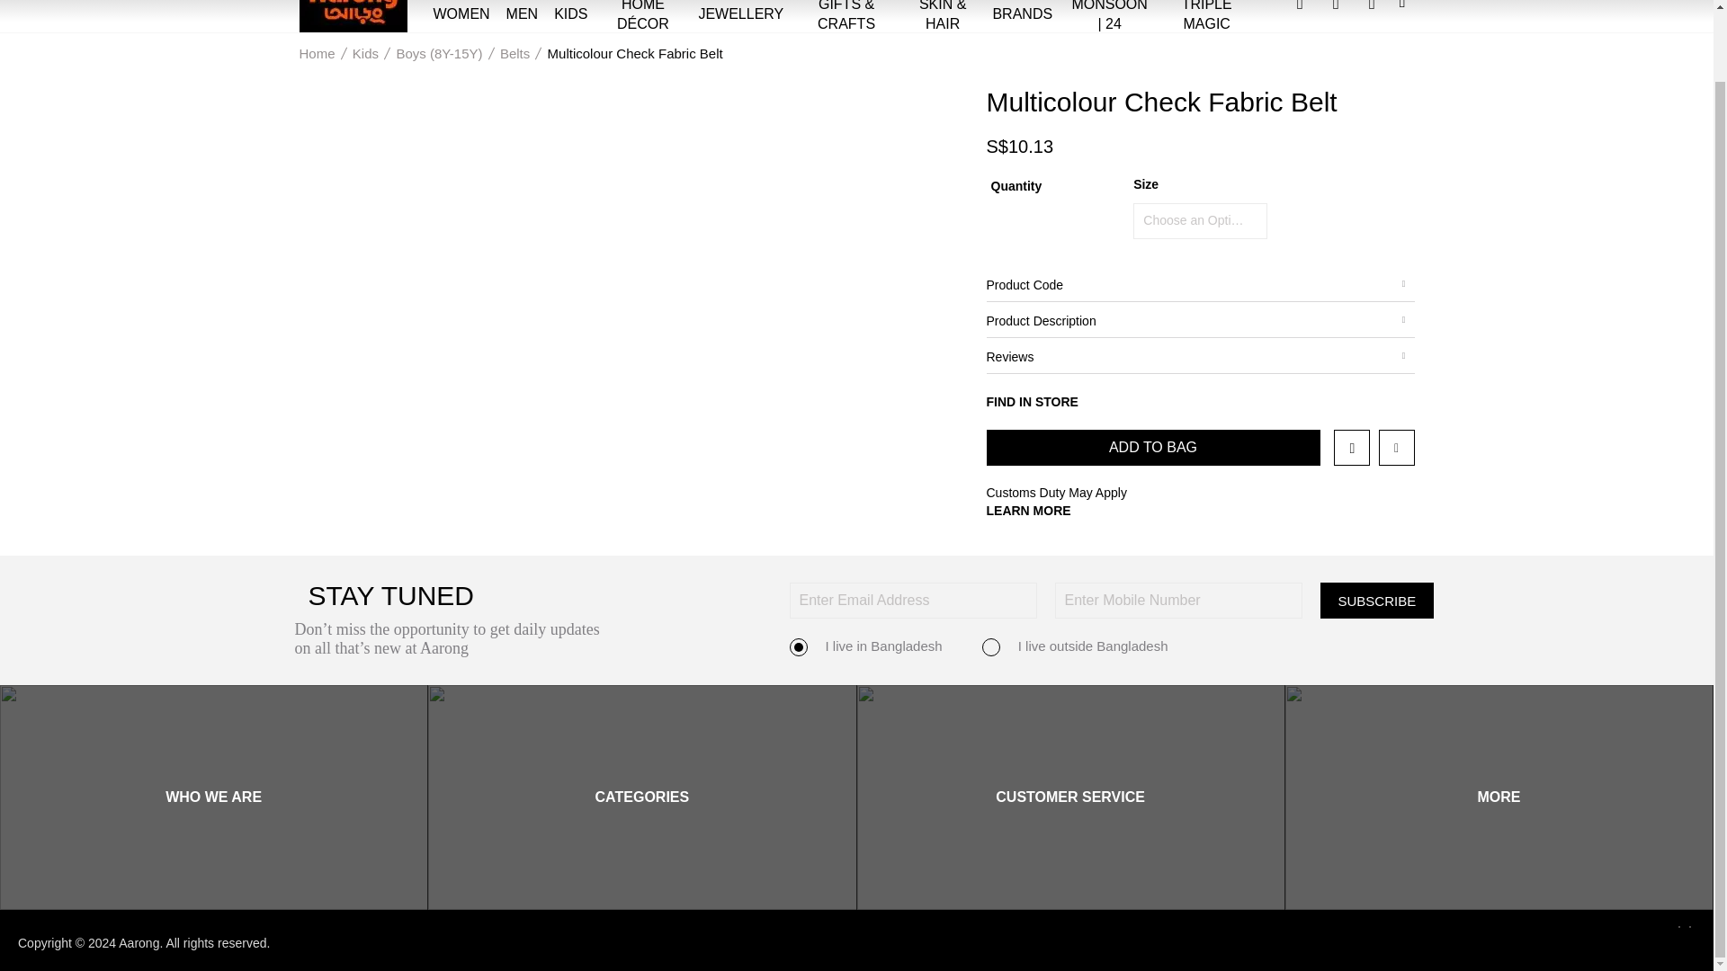 The height and width of the screenshot is (971, 1727). Describe the element at coordinates (353, 16) in the screenshot. I see `Aarong Ecommerce` at that location.